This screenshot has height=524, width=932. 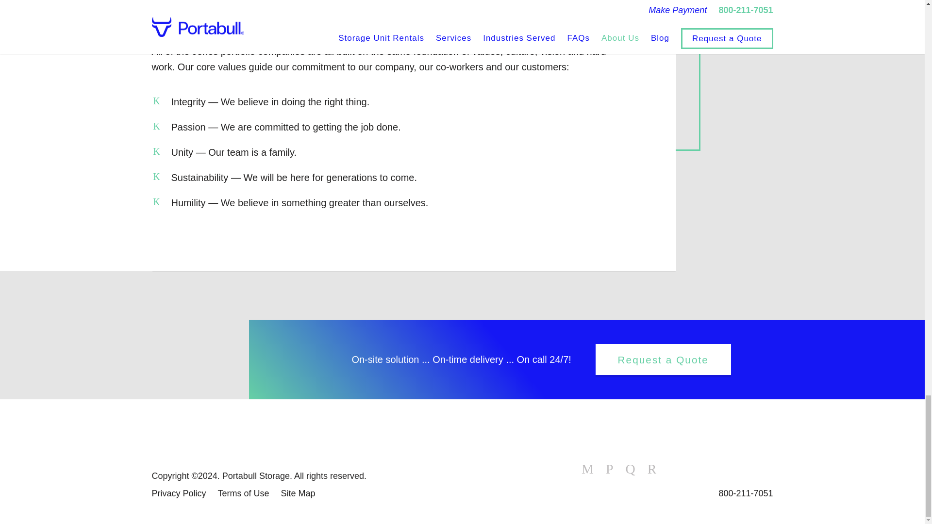 I want to click on Portabull Storage, so click(x=726, y=463).